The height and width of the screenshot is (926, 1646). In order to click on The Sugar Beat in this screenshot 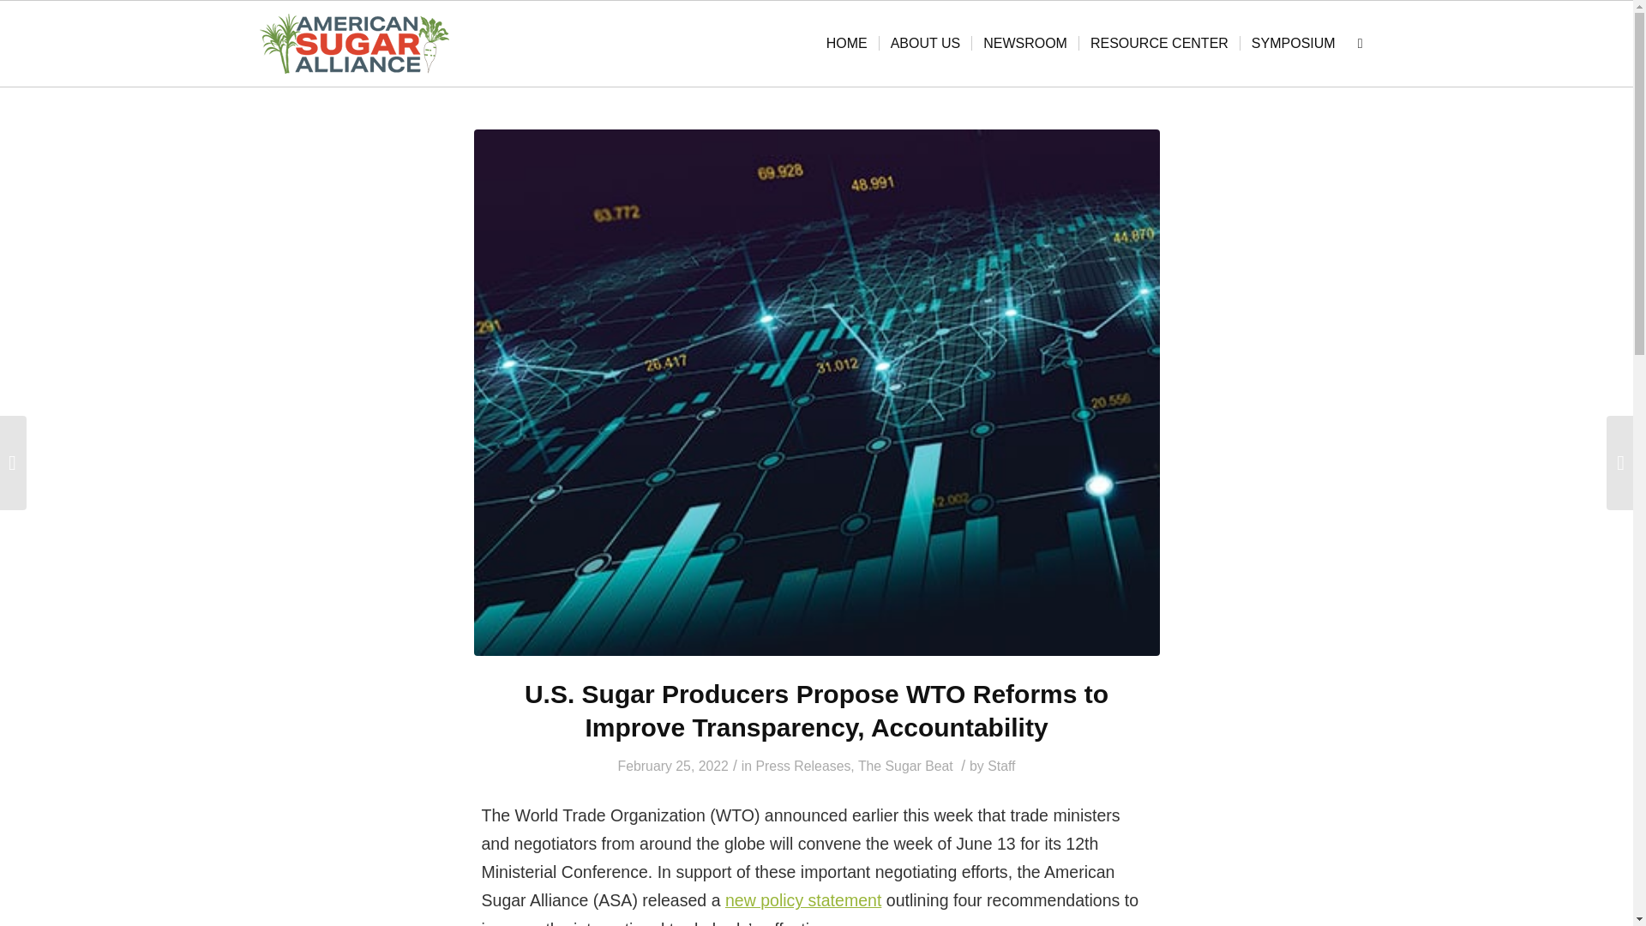, I will do `click(905, 765)`.